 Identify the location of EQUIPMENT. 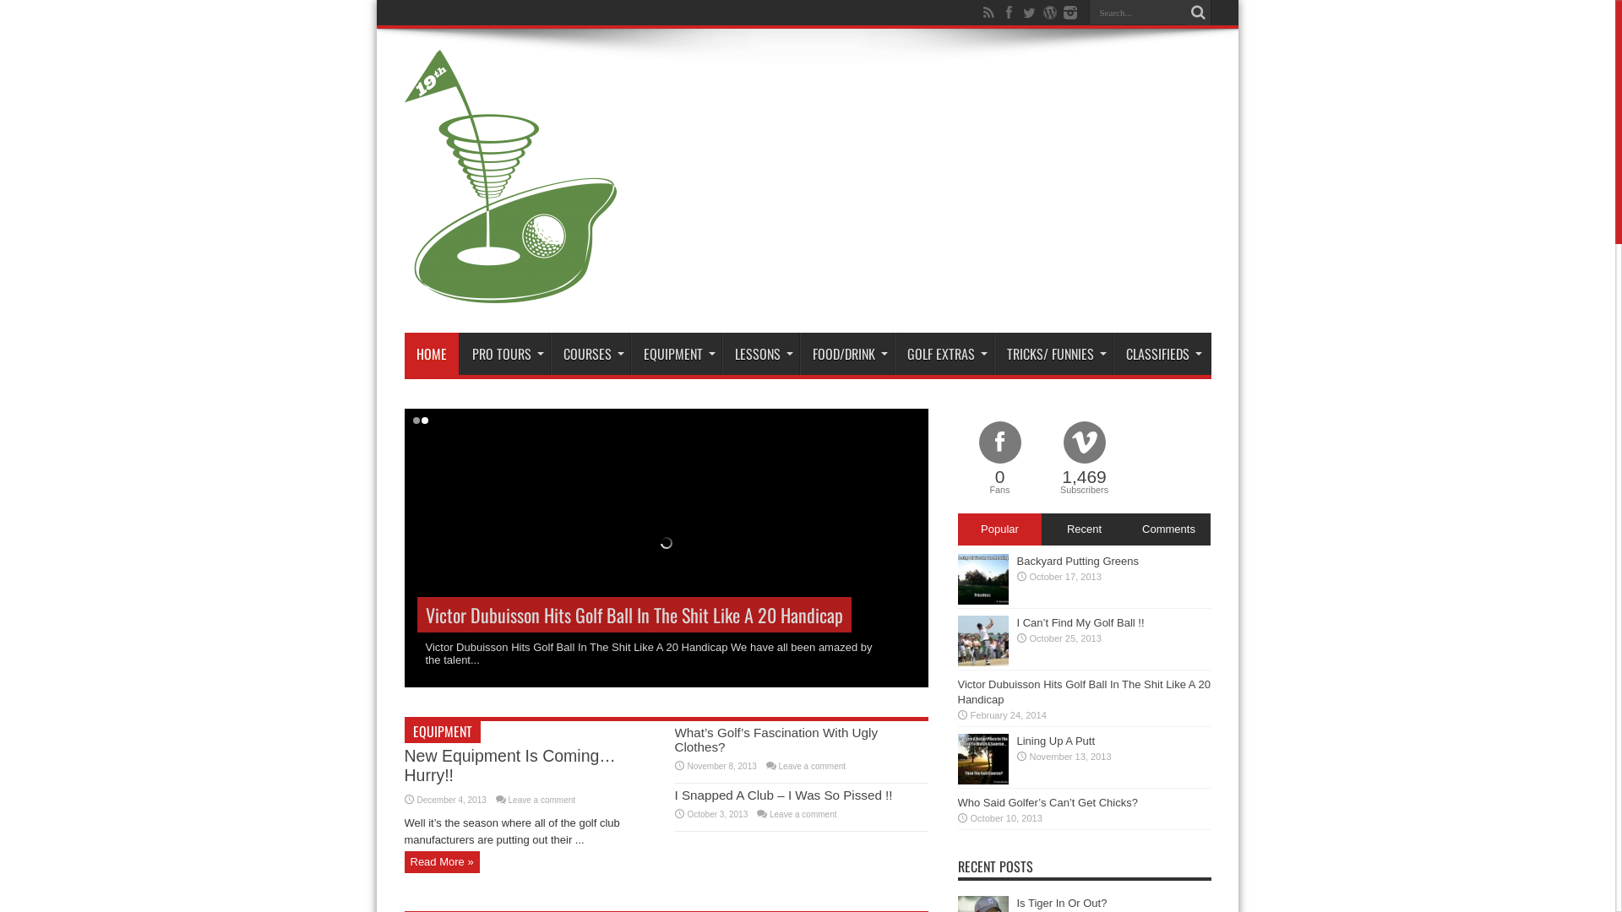
(442, 731).